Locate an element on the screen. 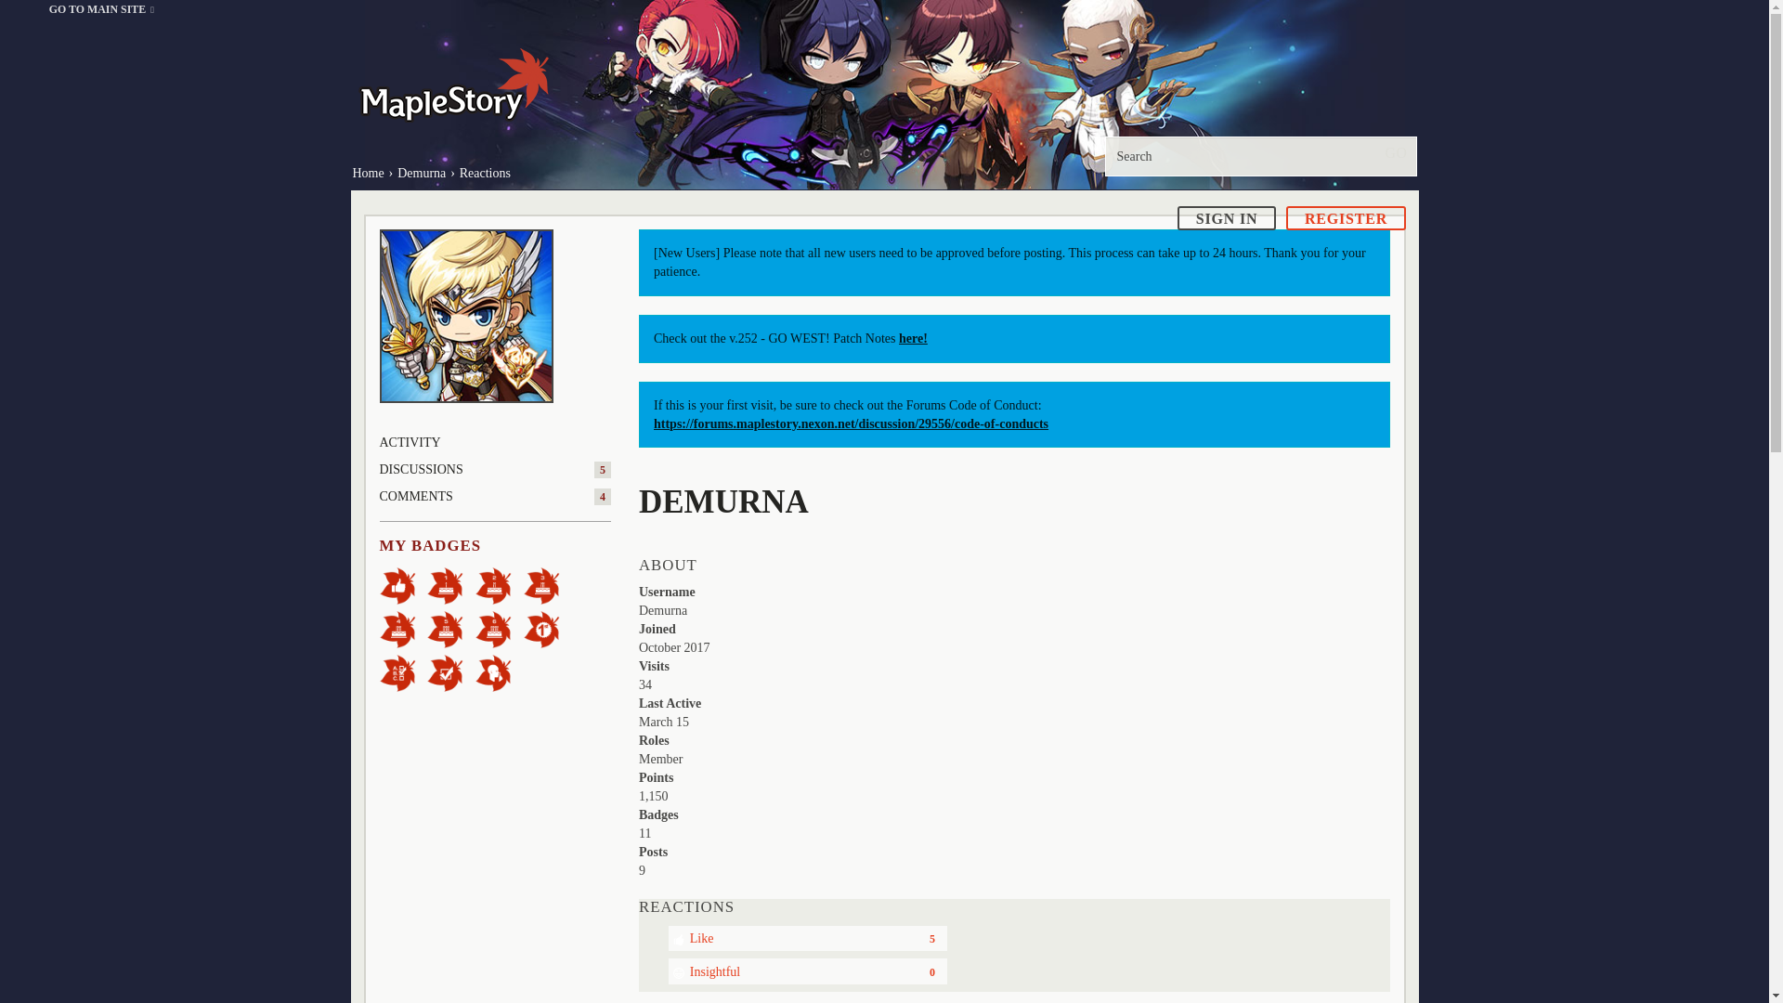 The height and width of the screenshot is (1003, 1783). Like is located at coordinates (808, 938).